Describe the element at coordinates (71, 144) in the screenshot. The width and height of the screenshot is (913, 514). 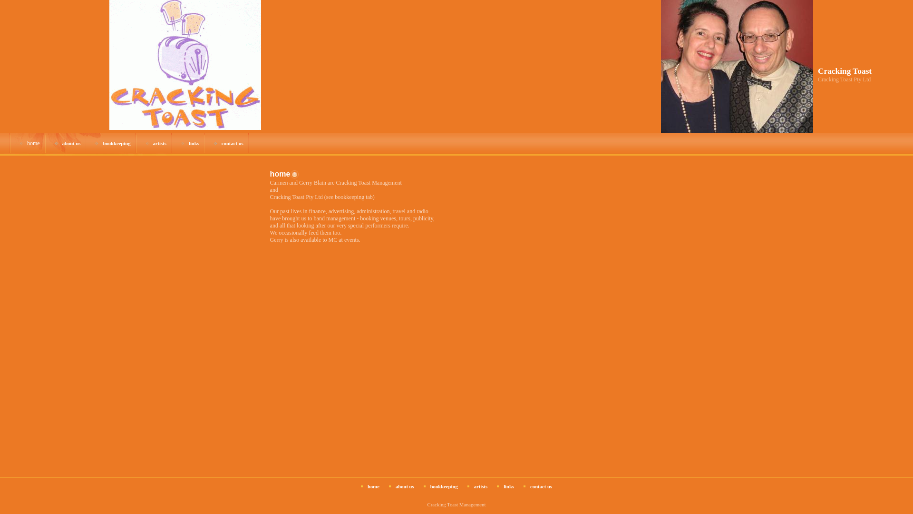
I see `about us` at that location.